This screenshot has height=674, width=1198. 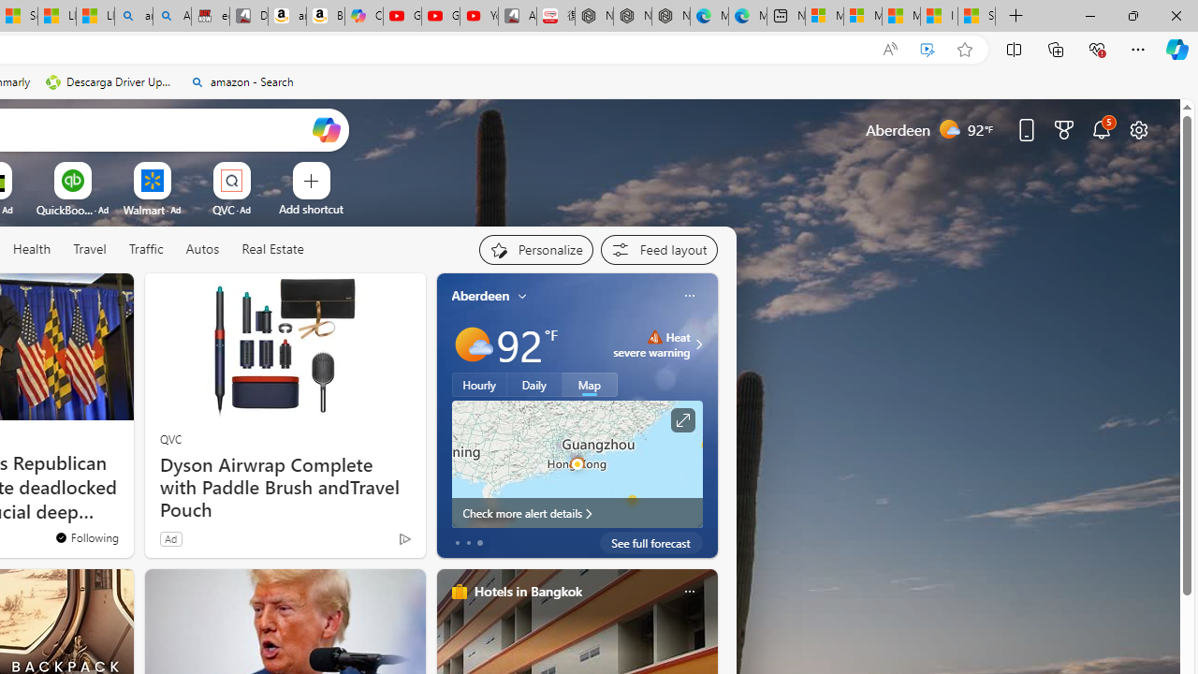 I want to click on amazon - Search, so click(x=241, y=82).